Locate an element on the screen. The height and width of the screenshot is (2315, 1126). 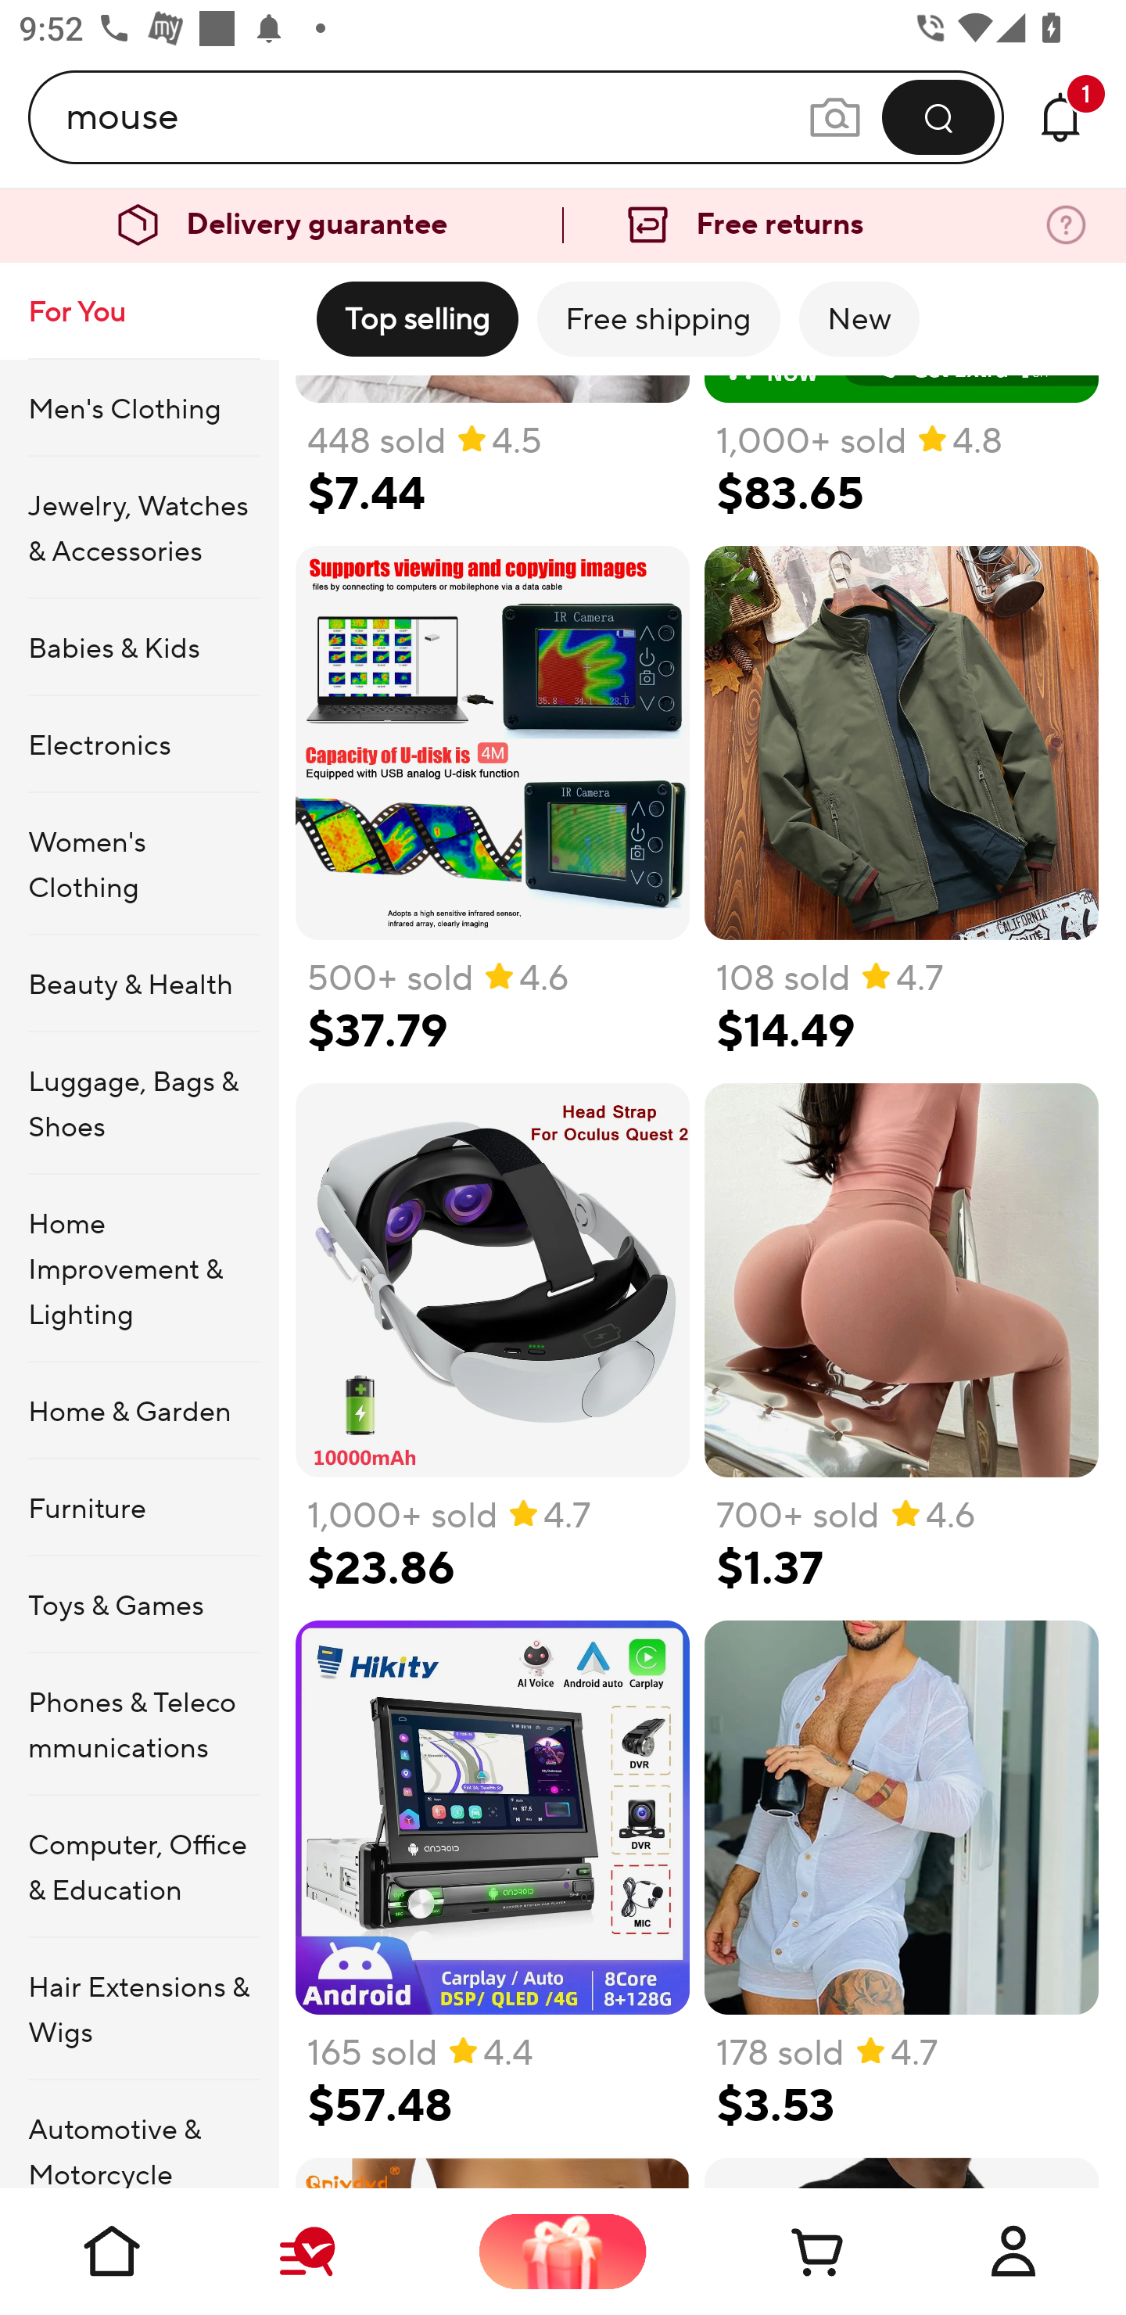
Furniture is located at coordinates (139, 1506).